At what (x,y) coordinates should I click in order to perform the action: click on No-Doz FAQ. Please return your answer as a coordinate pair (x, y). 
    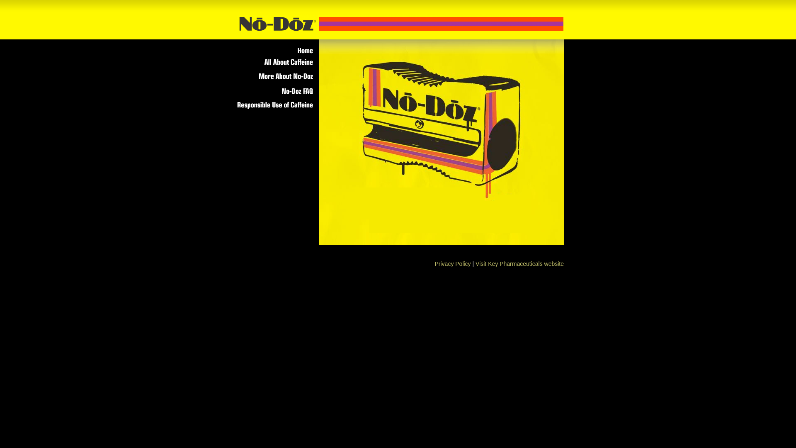
    Looking at the image, I should click on (276, 91).